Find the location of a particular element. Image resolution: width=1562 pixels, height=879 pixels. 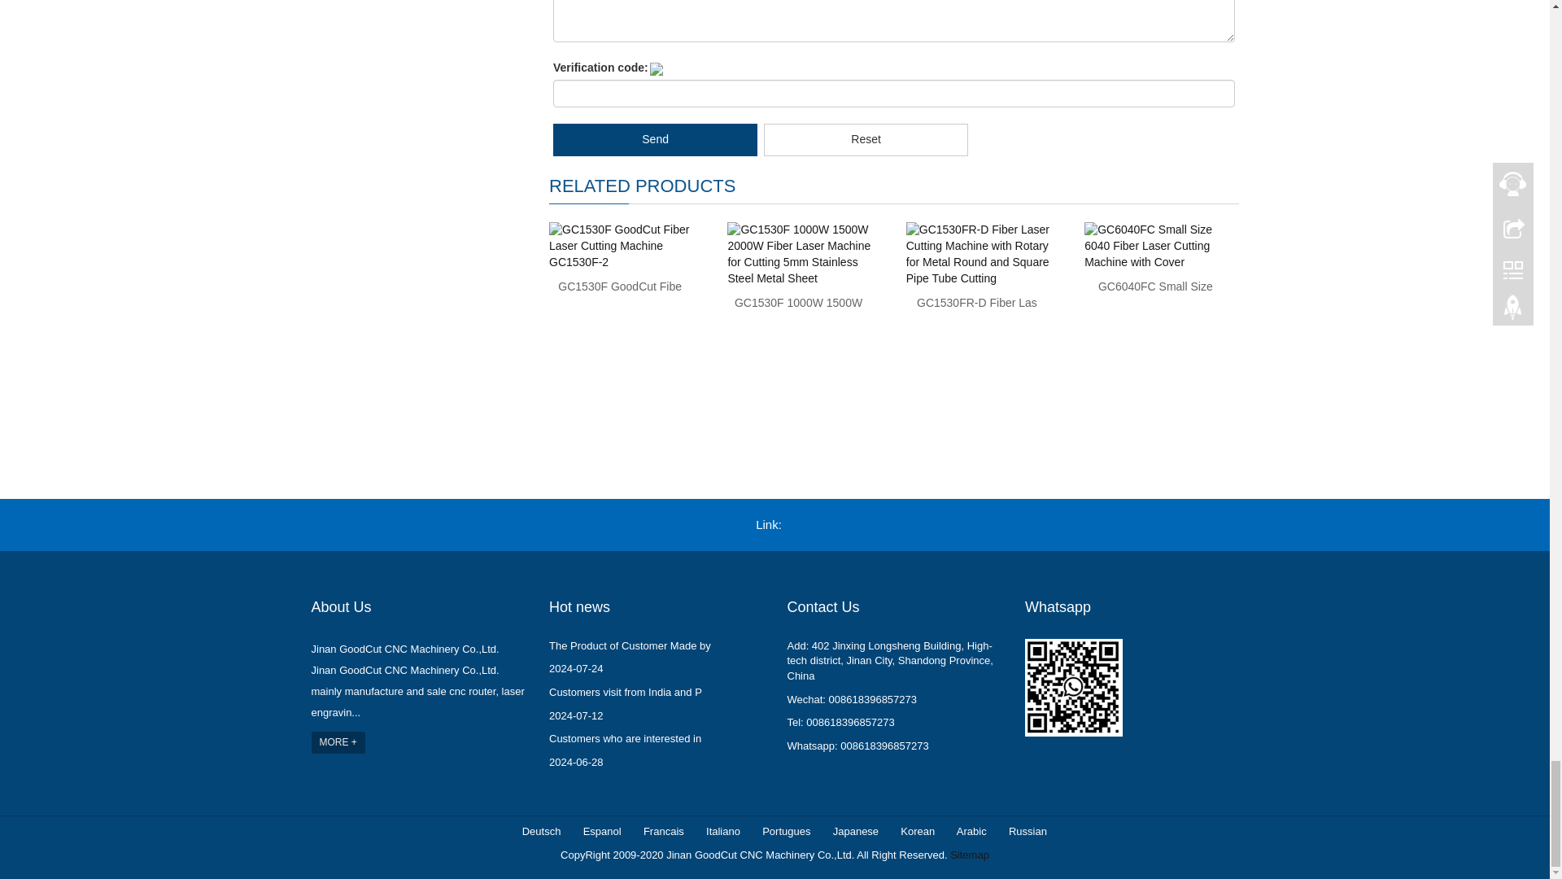

GC1530F GoodCut Fiber Laser Cutting Machine GC1530F-2 is located at coordinates (619, 286).